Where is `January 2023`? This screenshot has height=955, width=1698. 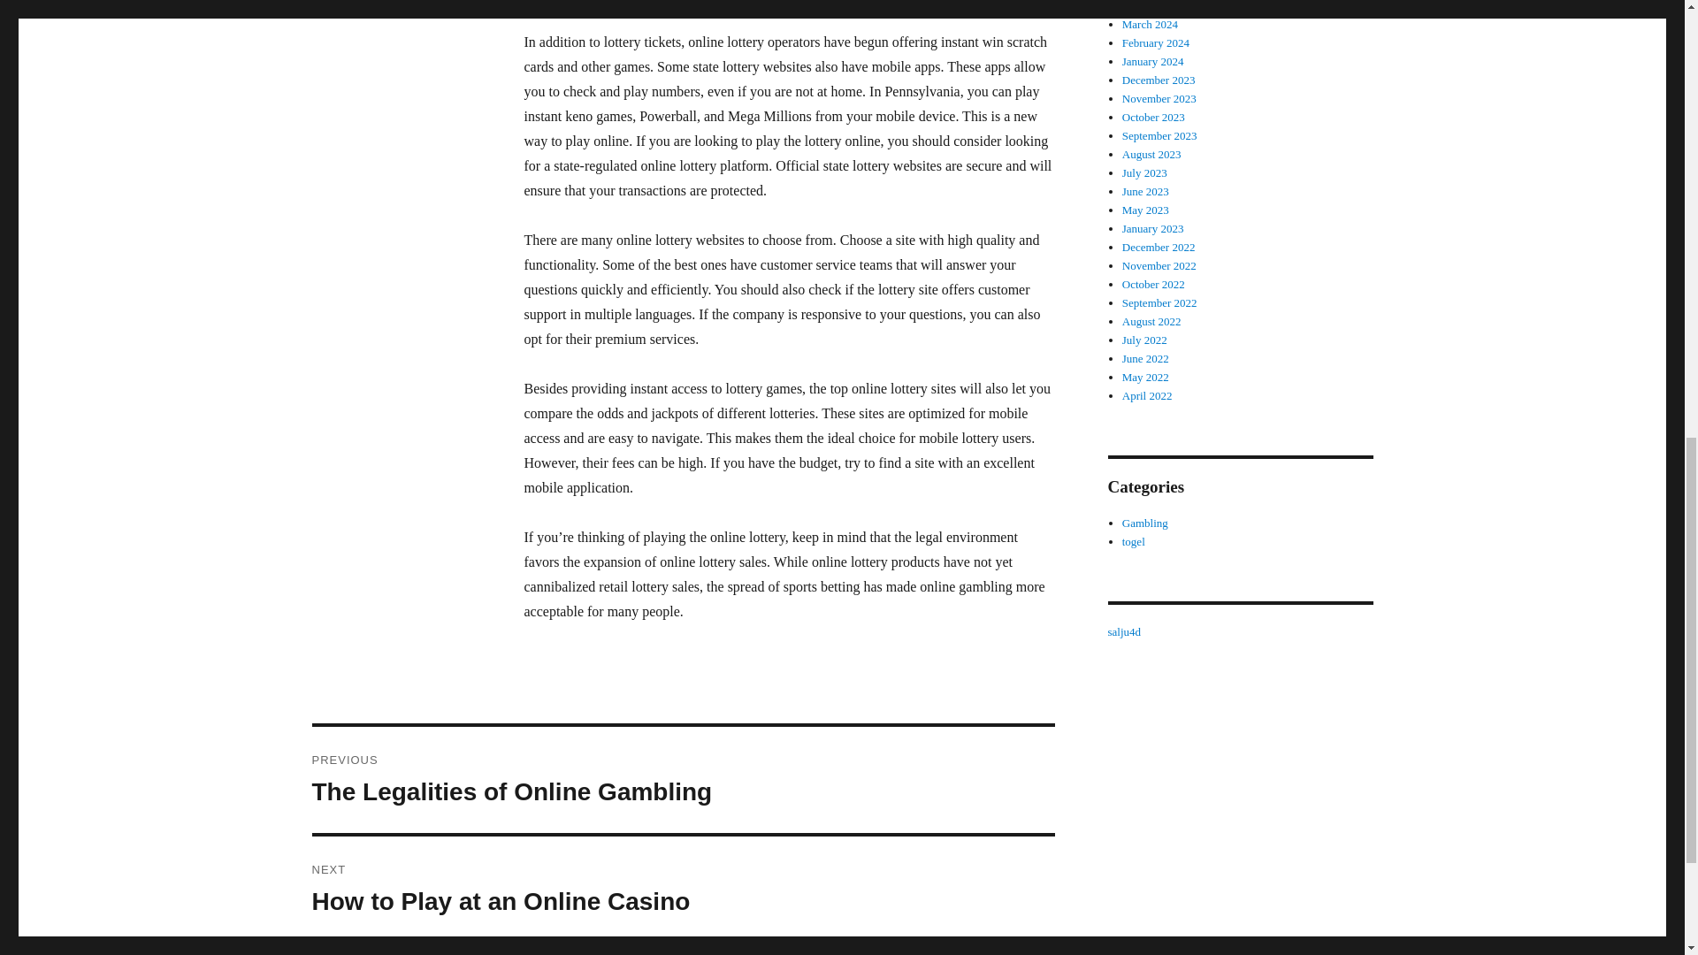 January 2023 is located at coordinates (1153, 228).